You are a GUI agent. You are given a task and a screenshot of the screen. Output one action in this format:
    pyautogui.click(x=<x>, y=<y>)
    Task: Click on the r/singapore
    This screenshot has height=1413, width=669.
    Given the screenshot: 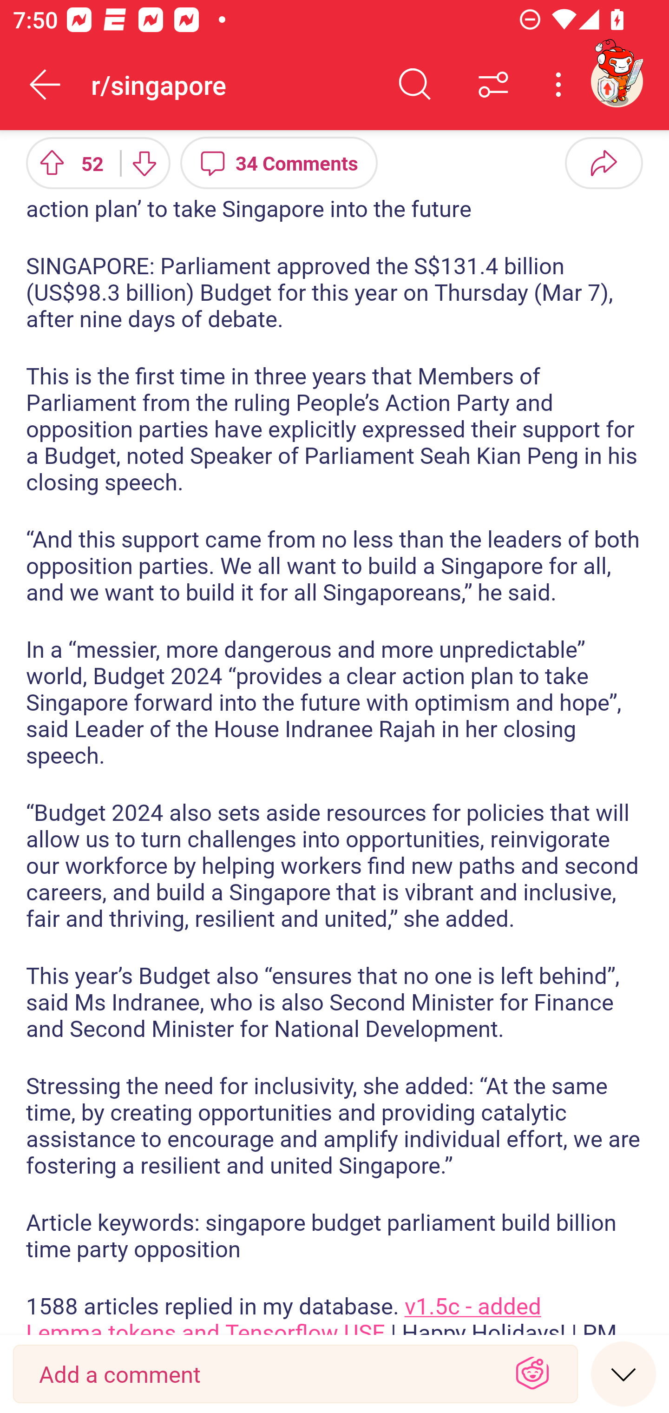 What is the action you would take?
    pyautogui.click(x=233, y=84)
    